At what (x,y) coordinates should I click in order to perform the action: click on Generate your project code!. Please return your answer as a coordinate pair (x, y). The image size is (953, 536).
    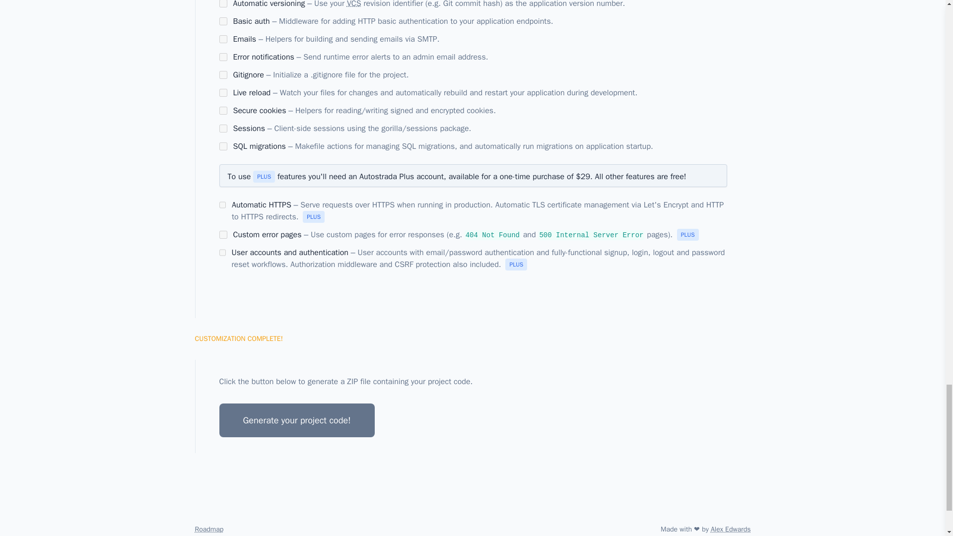
    Looking at the image, I should click on (297, 420).